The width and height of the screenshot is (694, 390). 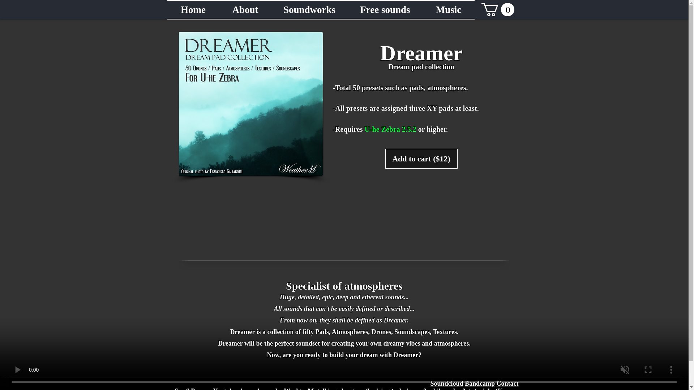 What do you see at coordinates (446, 383) in the screenshot?
I see `Soundcloud` at bounding box center [446, 383].